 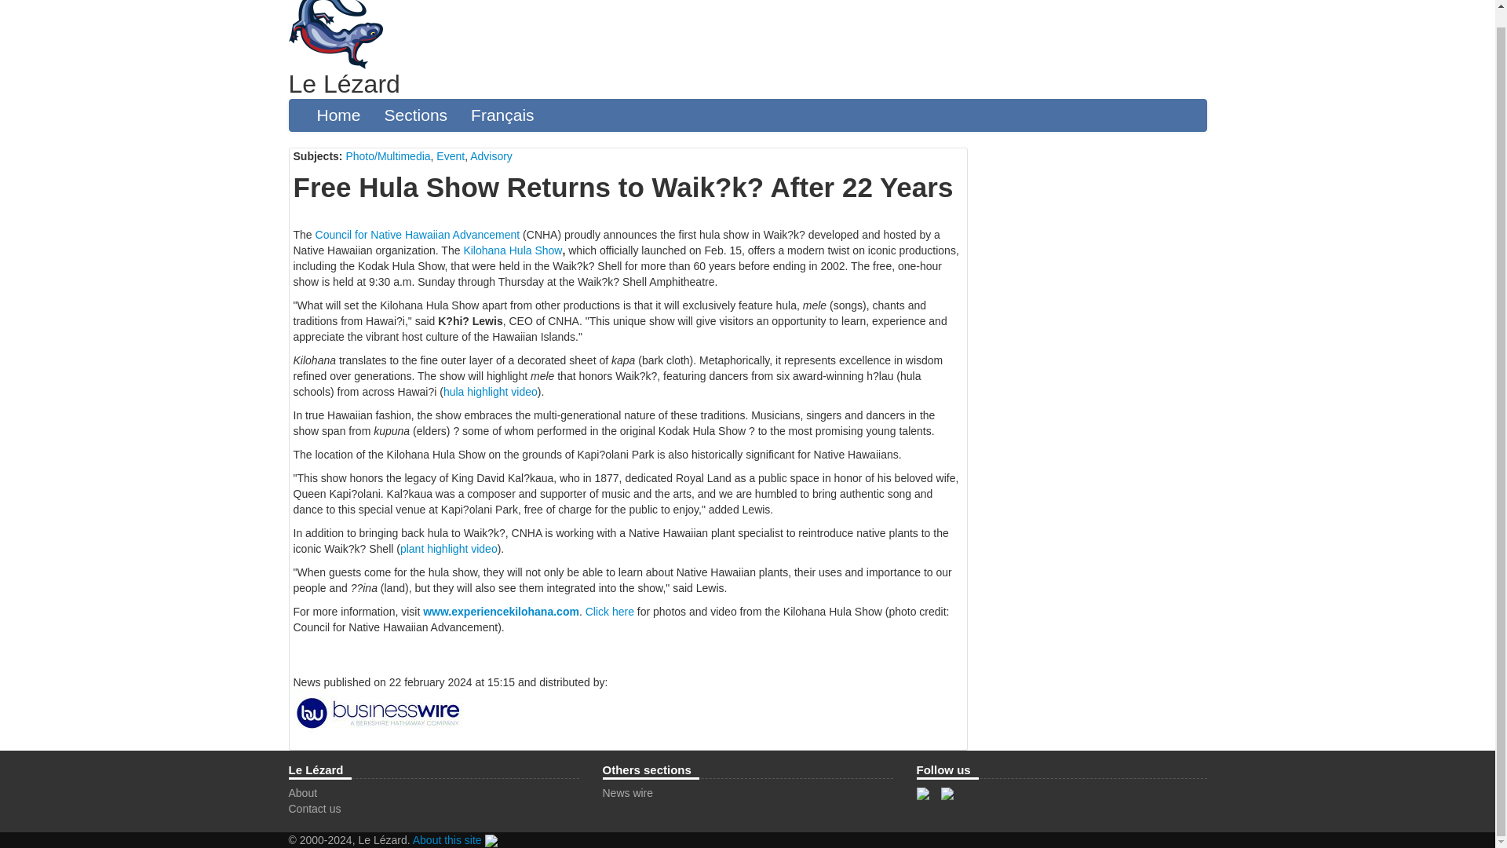 I want to click on Sections, so click(x=416, y=115).